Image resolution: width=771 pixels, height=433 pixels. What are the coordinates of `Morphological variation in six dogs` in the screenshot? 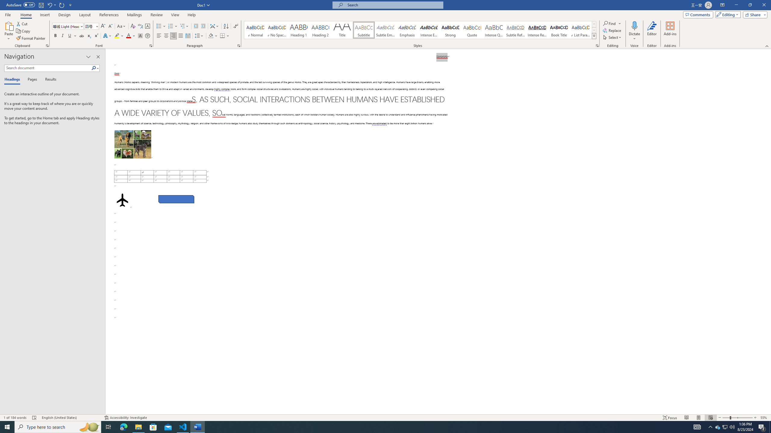 It's located at (133, 144).